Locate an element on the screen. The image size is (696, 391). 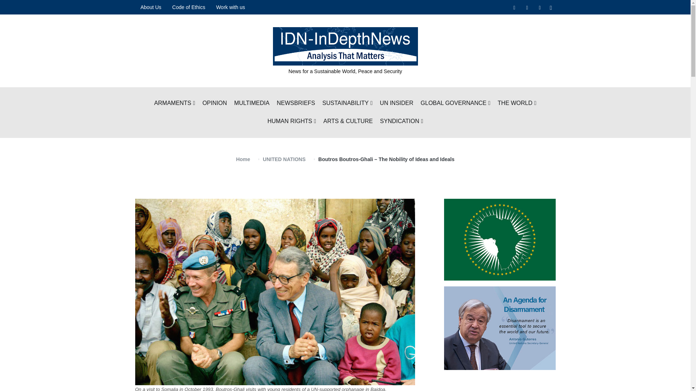
UN INSIDER is located at coordinates (397, 104).